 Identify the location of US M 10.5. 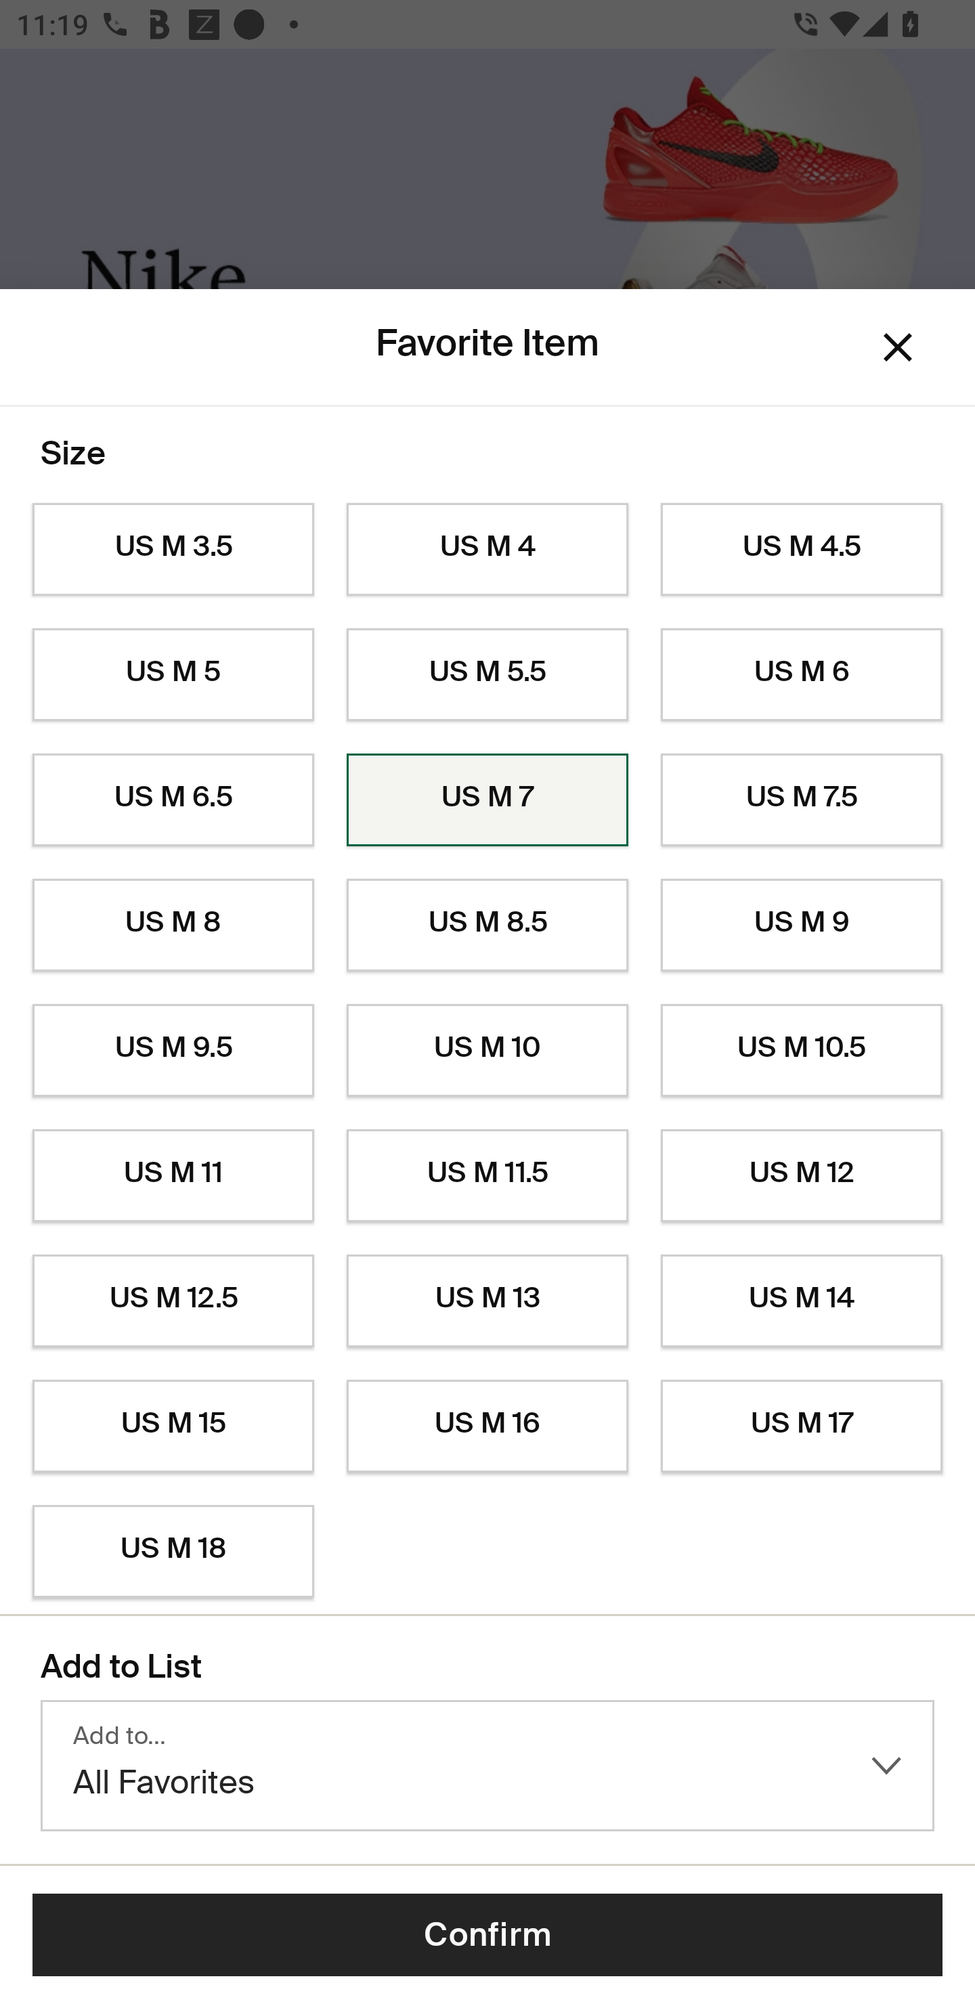
(802, 1051).